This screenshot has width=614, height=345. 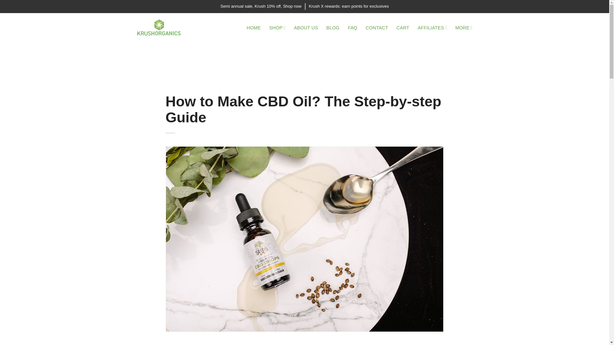 What do you see at coordinates (352, 27) in the screenshot?
I see `FAQ` at bounding box center [352, 27].